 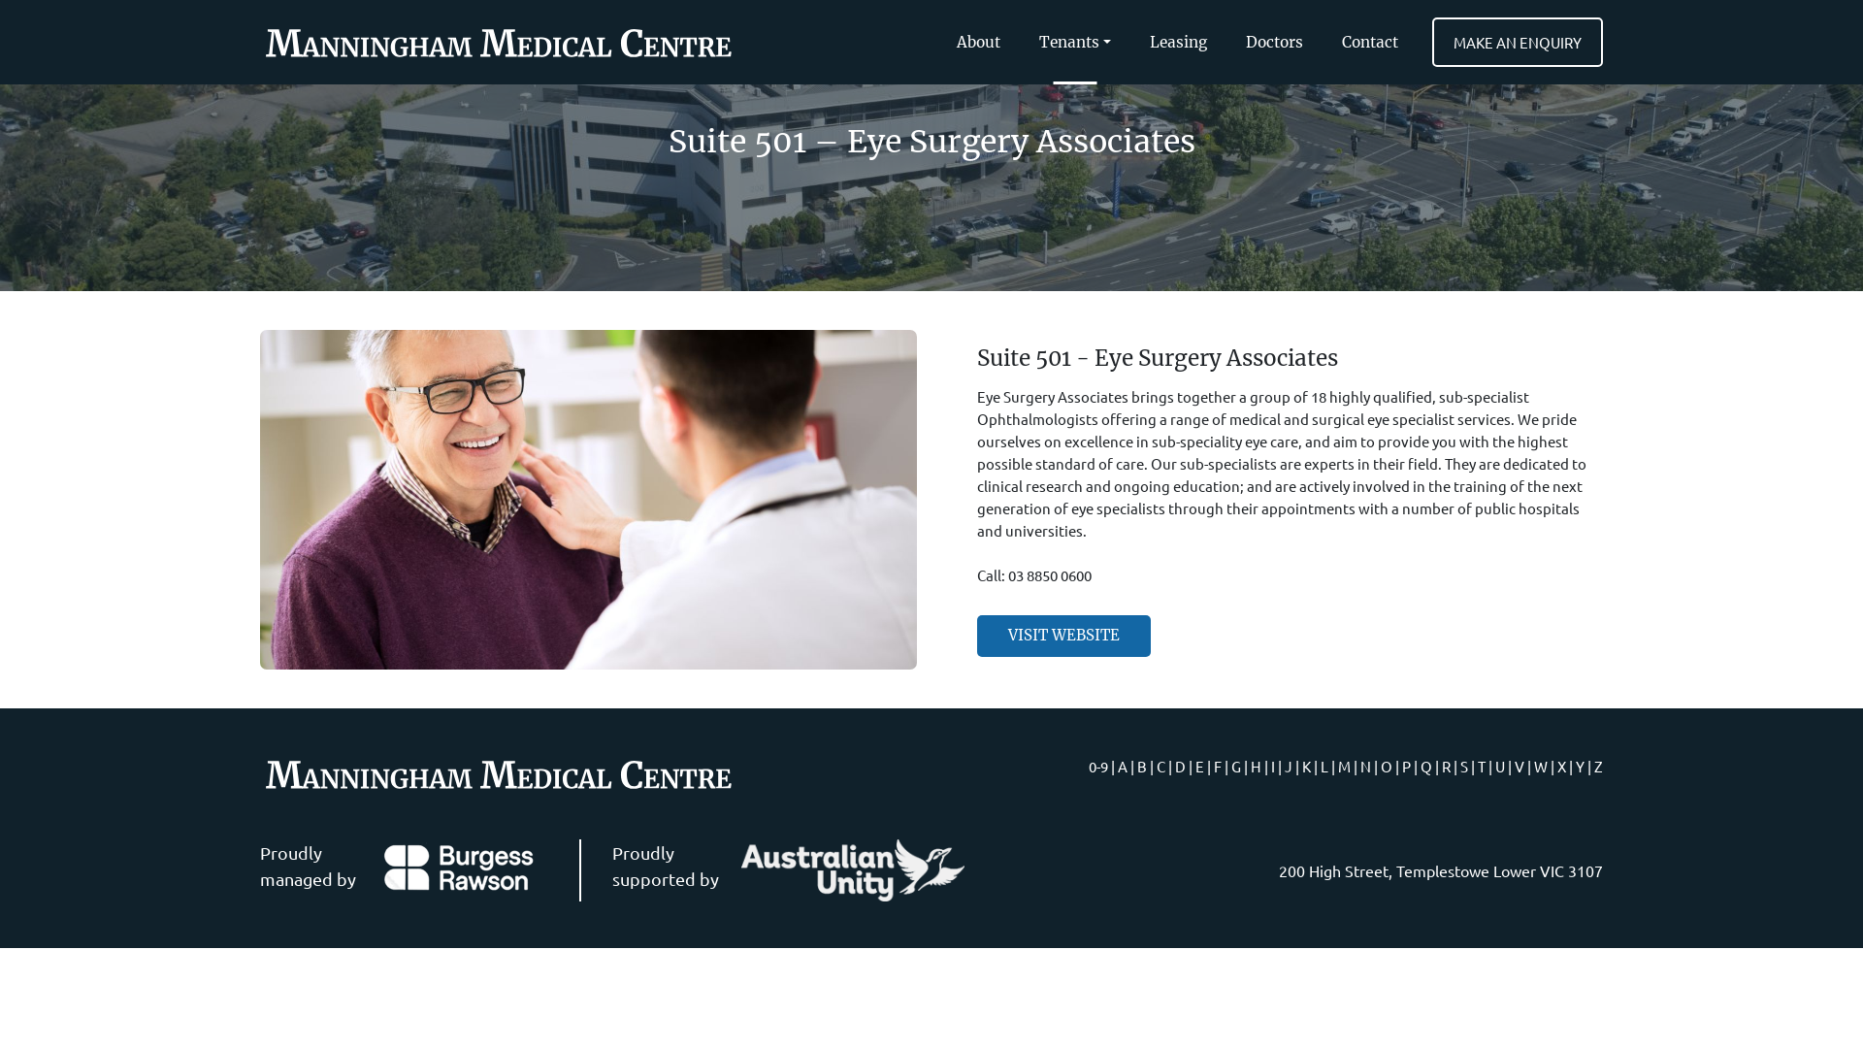 I want to click on R, so click(x=1446, y=767).